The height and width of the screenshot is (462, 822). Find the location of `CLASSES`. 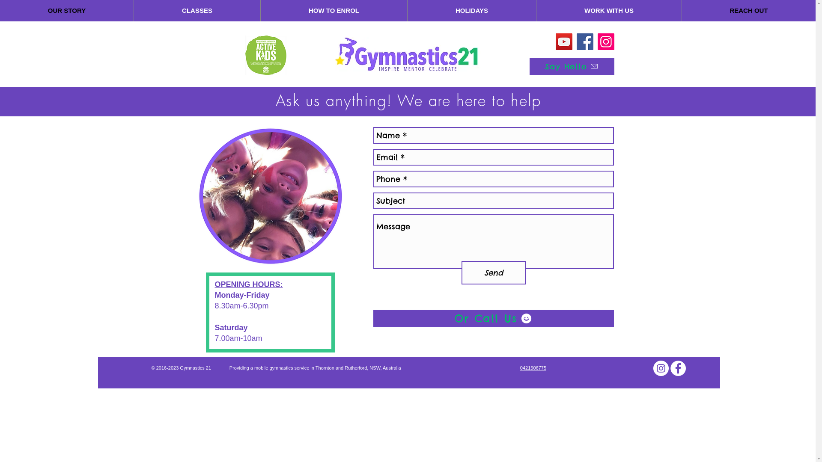

CLASSES is located at coordinates (197, 11).